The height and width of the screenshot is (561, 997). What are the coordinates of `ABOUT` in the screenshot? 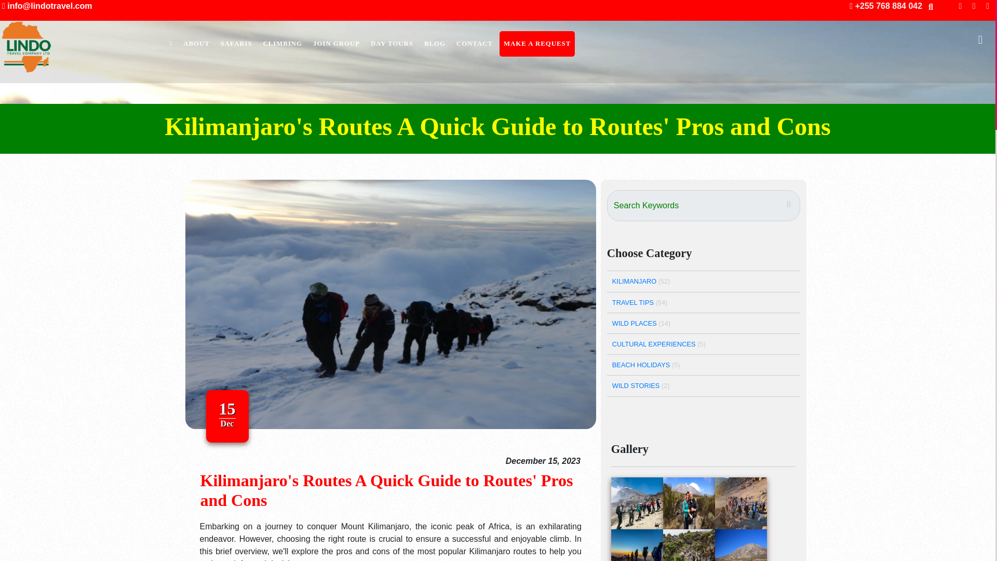 It's located at (196, 47).